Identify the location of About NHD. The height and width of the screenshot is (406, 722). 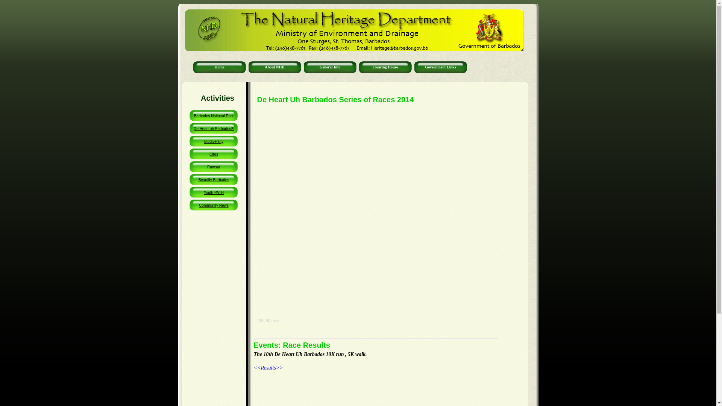
(275, 70).